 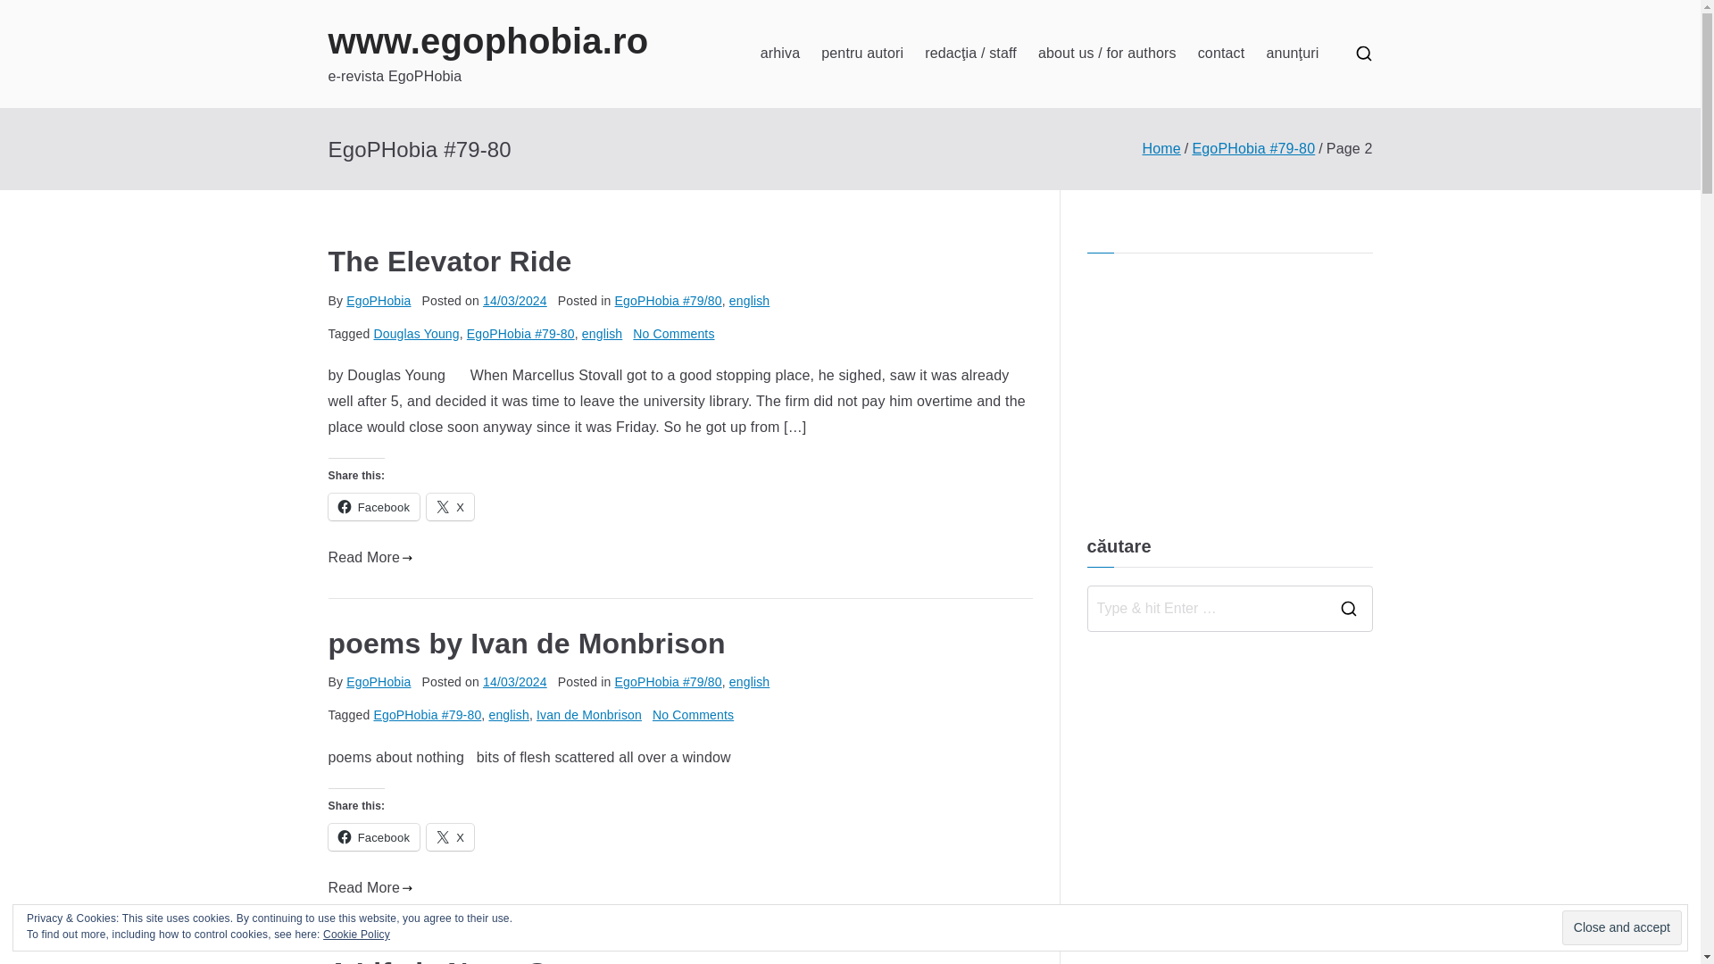 What do you see at coordinates (370, 559) in the screenshot?
I see `Read More` at bounding box center [370, 559].